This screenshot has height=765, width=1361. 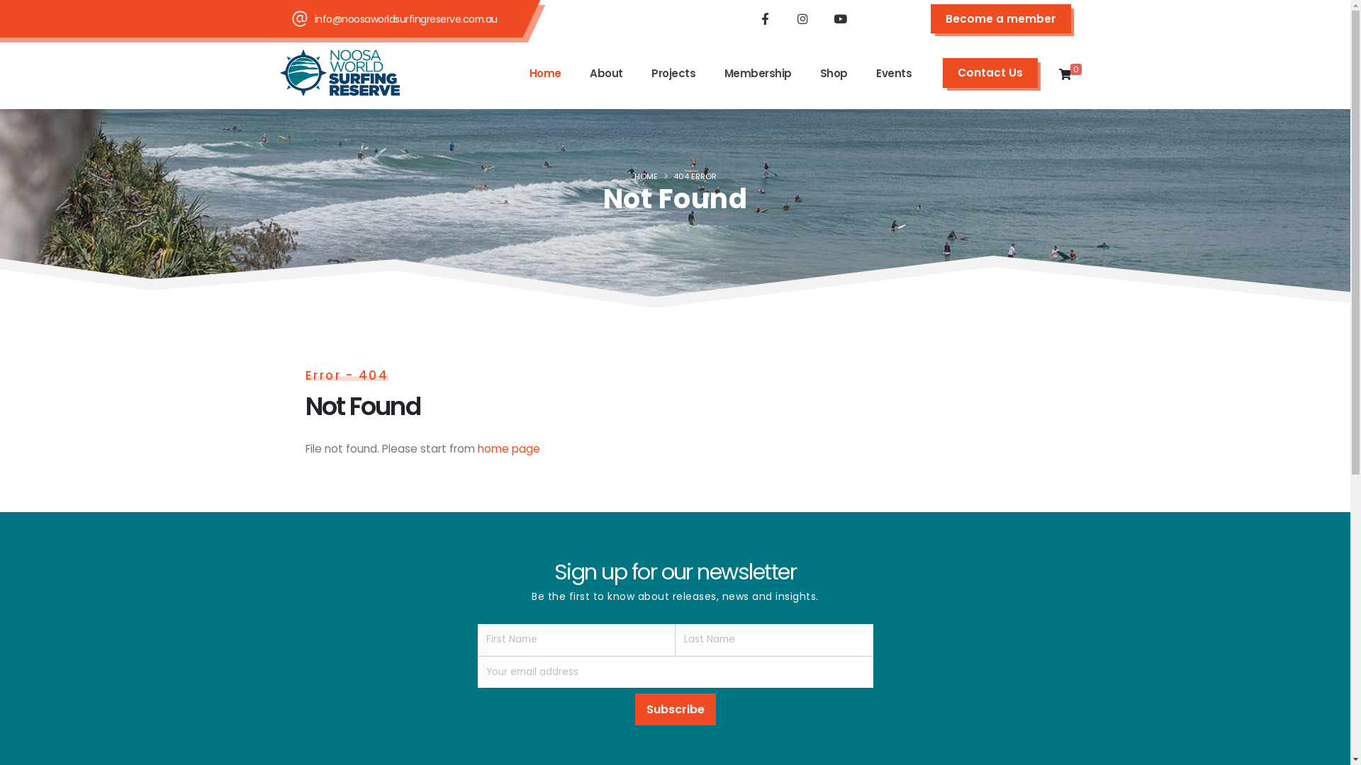 I want to click on Contact Us, so click(x=990, y=72).